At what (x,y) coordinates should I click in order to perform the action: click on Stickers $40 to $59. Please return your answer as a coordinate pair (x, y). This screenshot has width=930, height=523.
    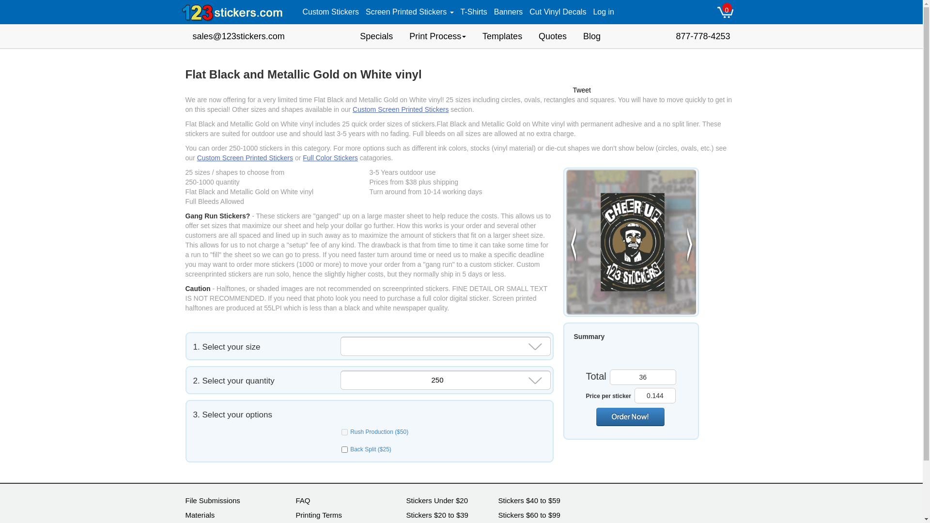
    Looking at the image, I should click on (529, 501).